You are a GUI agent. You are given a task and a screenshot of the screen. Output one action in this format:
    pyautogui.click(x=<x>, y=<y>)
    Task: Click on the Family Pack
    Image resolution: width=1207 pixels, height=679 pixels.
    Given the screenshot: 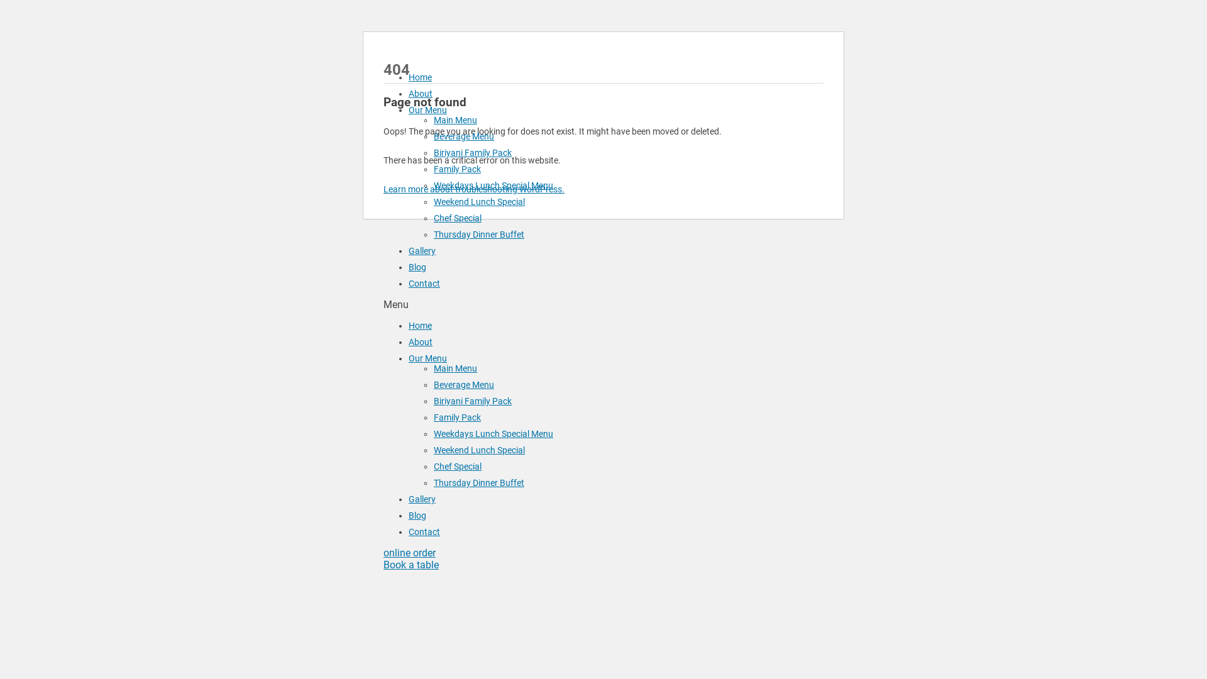 What is the action you would take?
    pyautogui.click(x=458, y=169)
    